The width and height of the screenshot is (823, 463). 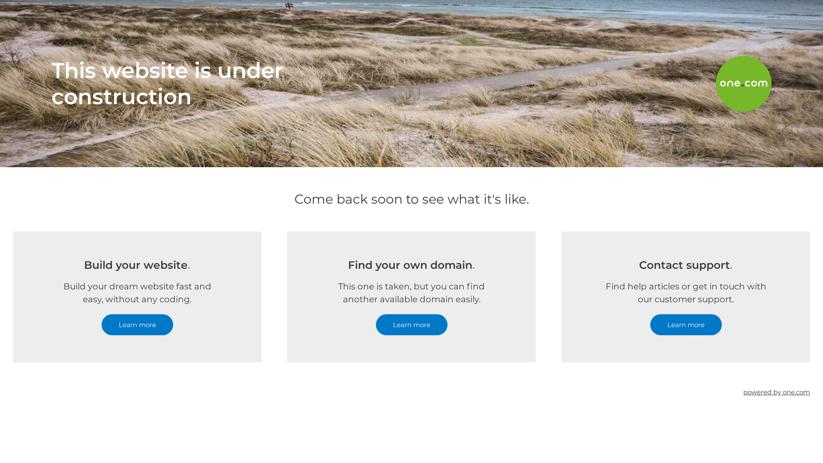 I want to click on Learn more, so click(x=137, y=325).